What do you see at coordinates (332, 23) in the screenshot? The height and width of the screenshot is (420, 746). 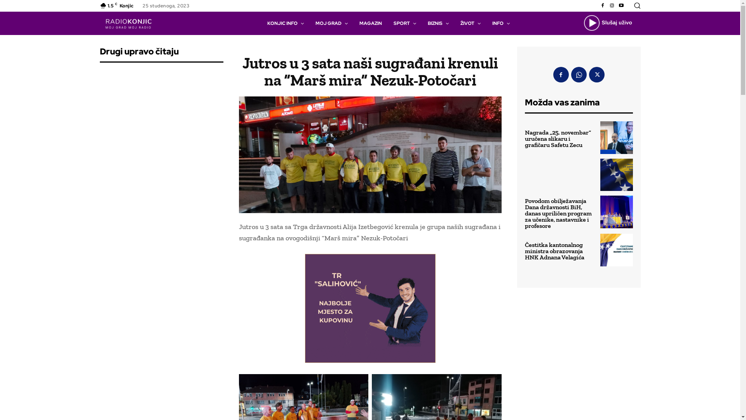 I see `MOJ GRAD` at bounding box center [332, 23].